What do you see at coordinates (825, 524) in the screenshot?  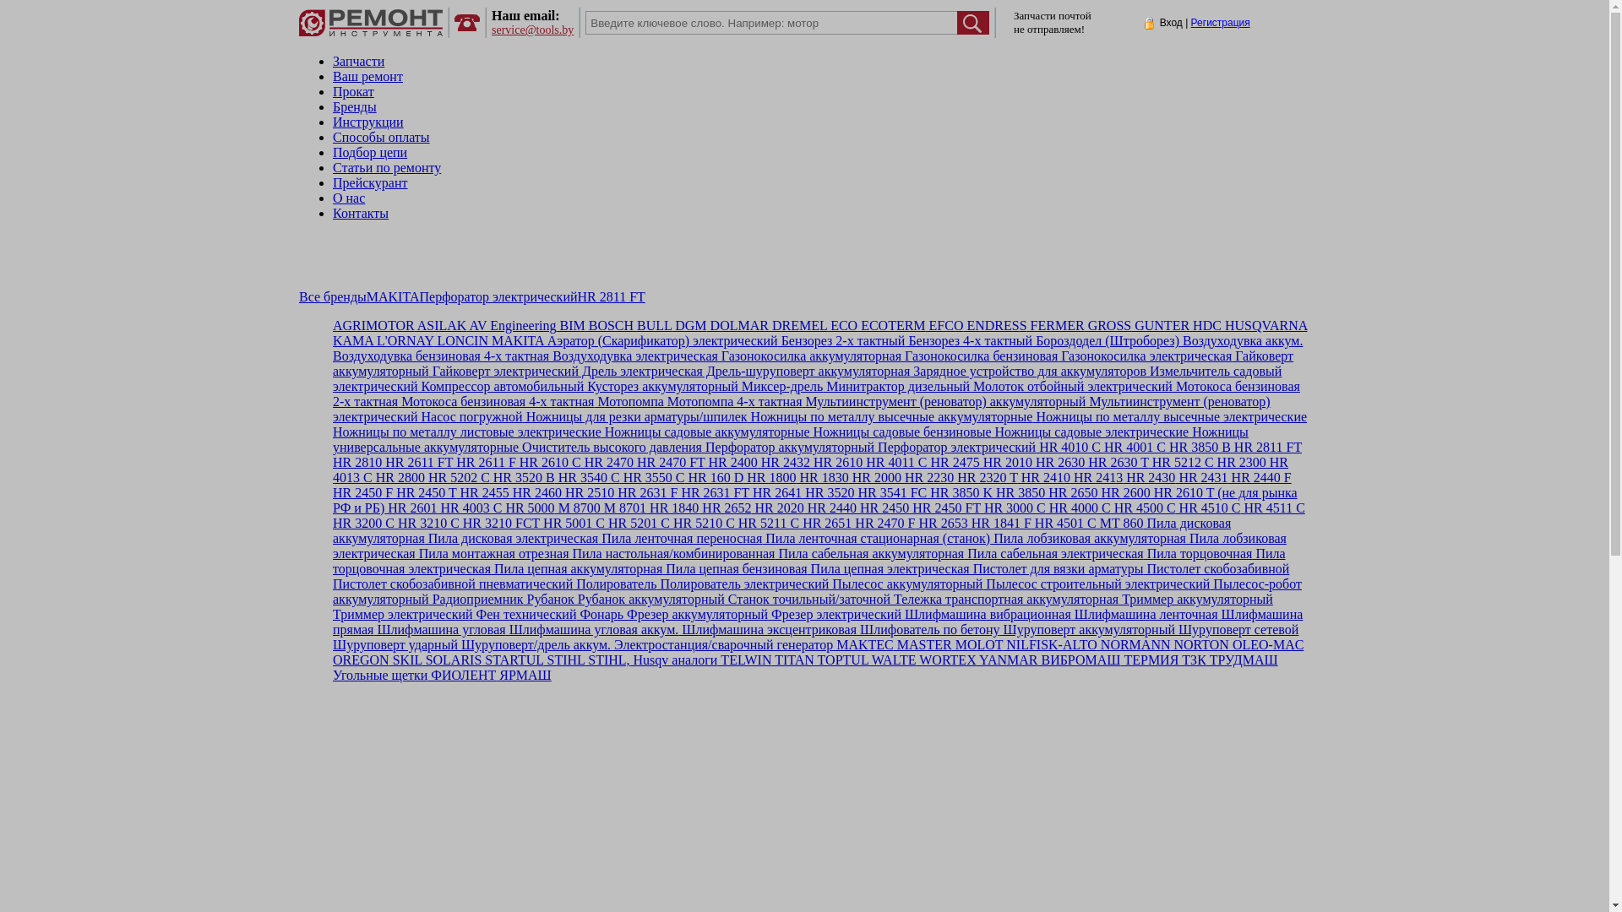 I see `HR 2651` at bounding box center [825, 524].